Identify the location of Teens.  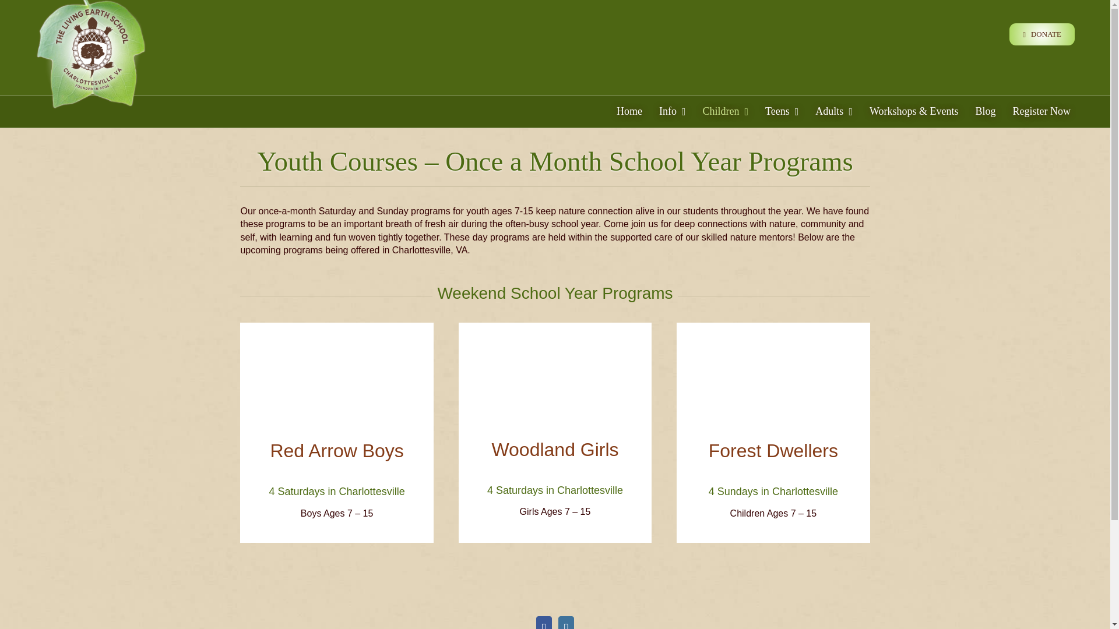
(781, 112).